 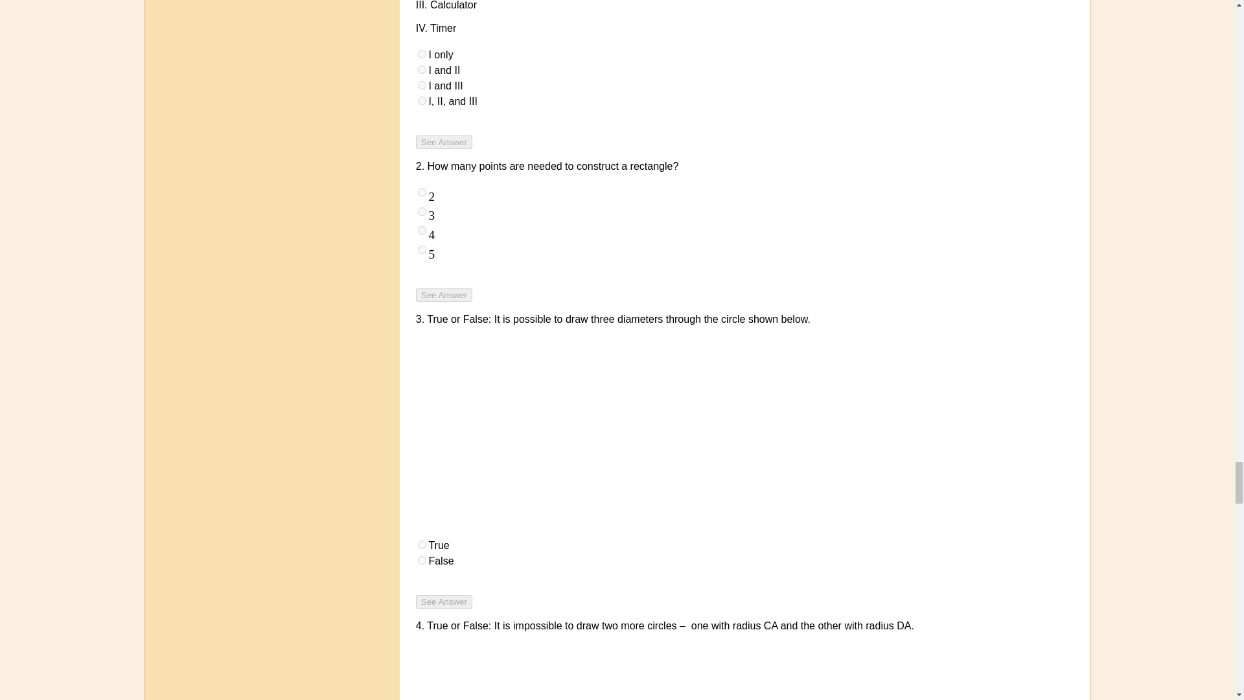 I want to click on 7420, so click(x=422, y=70).